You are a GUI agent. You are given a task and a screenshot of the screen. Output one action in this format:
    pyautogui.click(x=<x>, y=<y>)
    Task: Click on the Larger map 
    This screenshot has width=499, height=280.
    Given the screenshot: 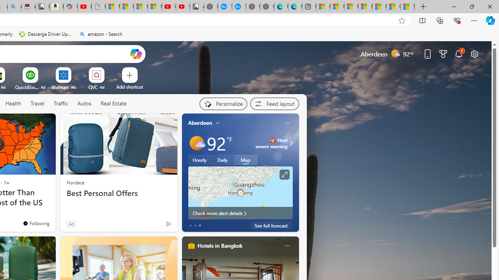 What is the action you would take?
    pyautogui.click(x=240, y=192)
    